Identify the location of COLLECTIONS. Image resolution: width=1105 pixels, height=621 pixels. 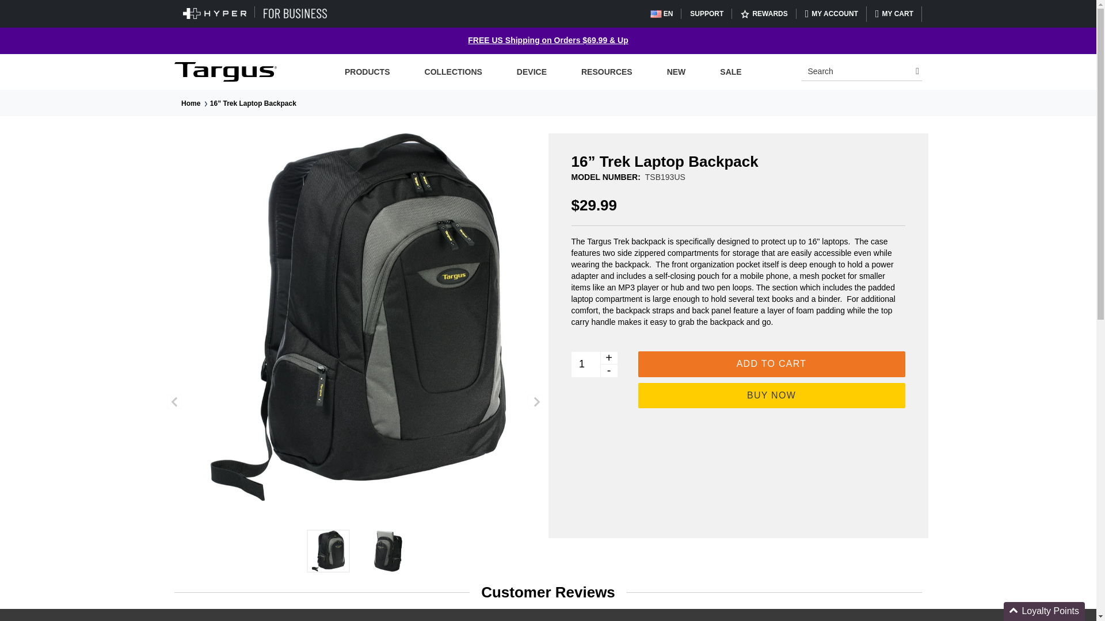
(454, 72).